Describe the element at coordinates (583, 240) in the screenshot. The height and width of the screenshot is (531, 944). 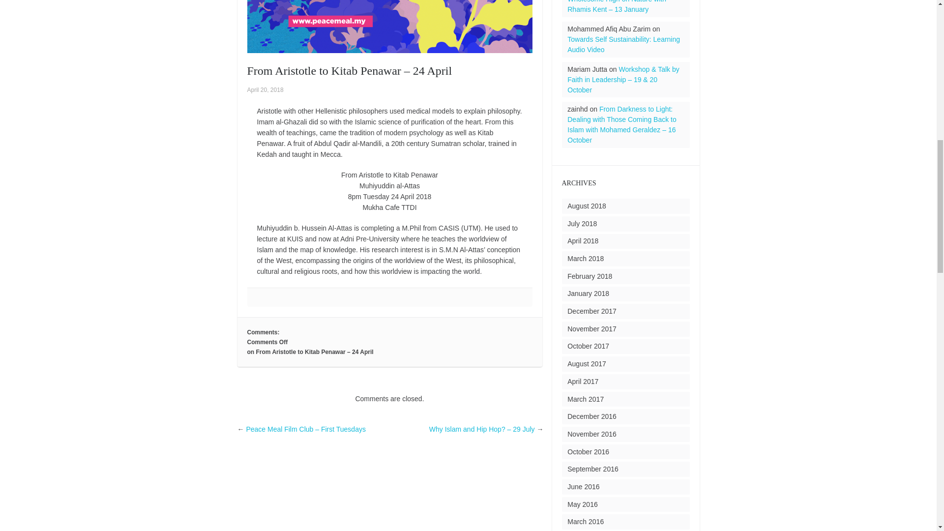
I see `April 2018` at that location.